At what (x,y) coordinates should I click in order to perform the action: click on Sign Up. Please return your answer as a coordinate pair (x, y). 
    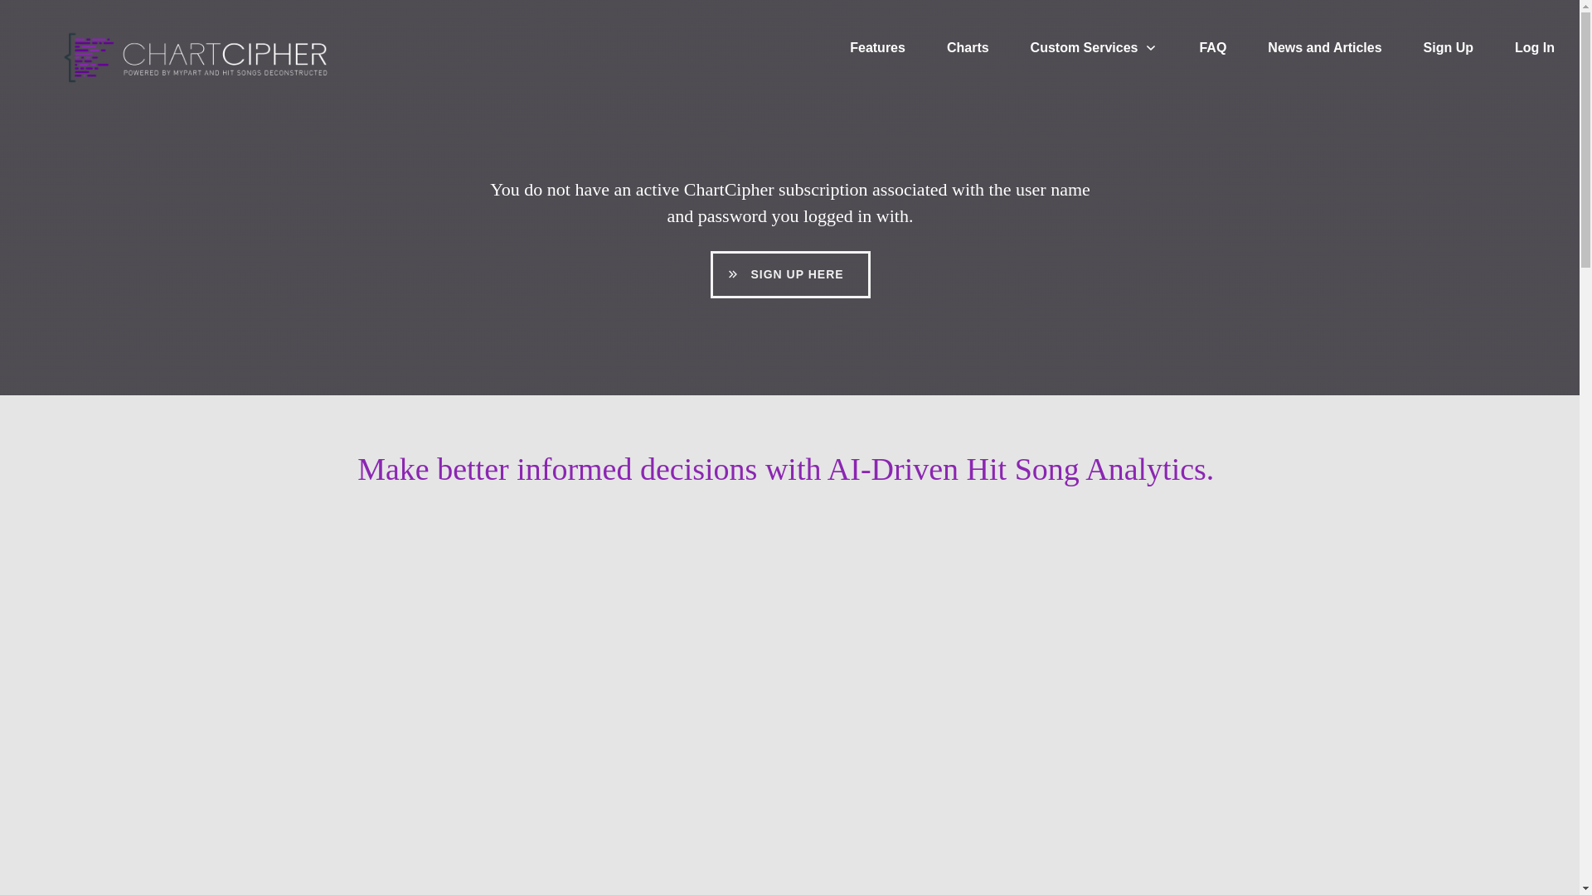
    Looking at the image, I should click on (1448, 48).